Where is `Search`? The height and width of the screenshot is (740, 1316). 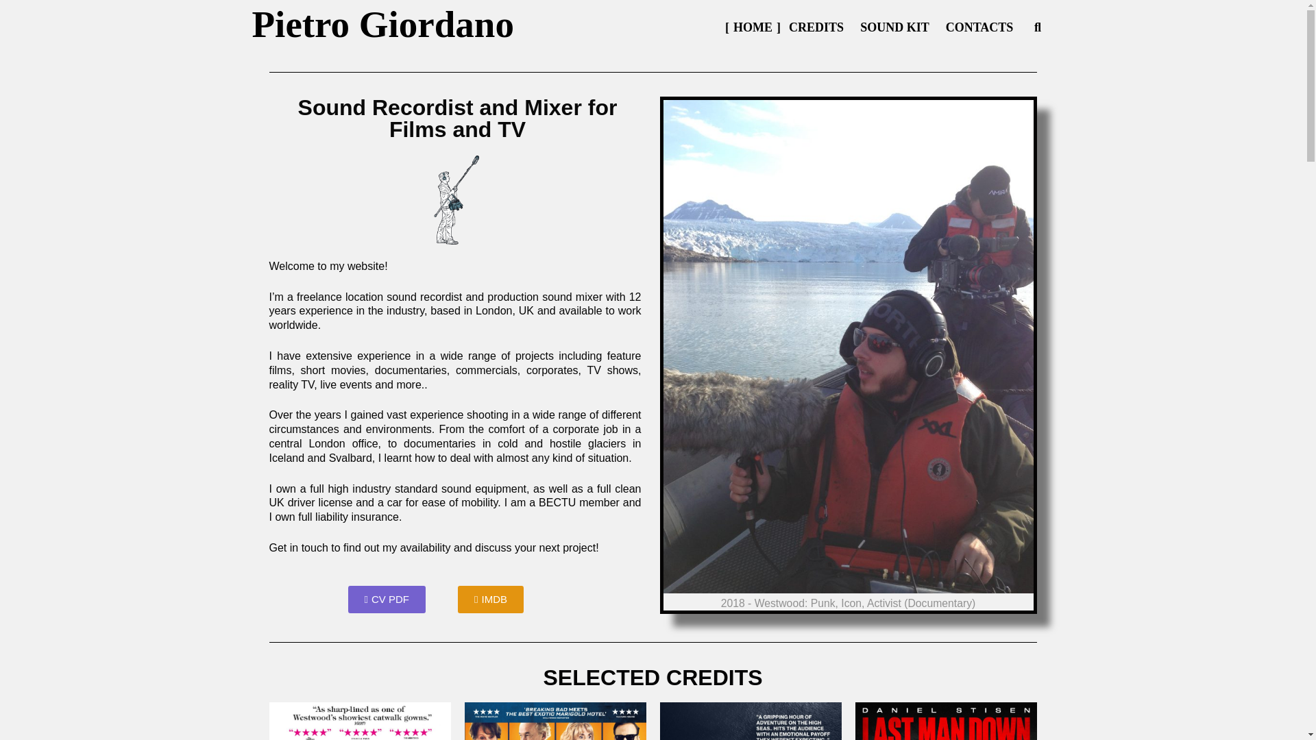 Search is located at coordinates (164, 27).